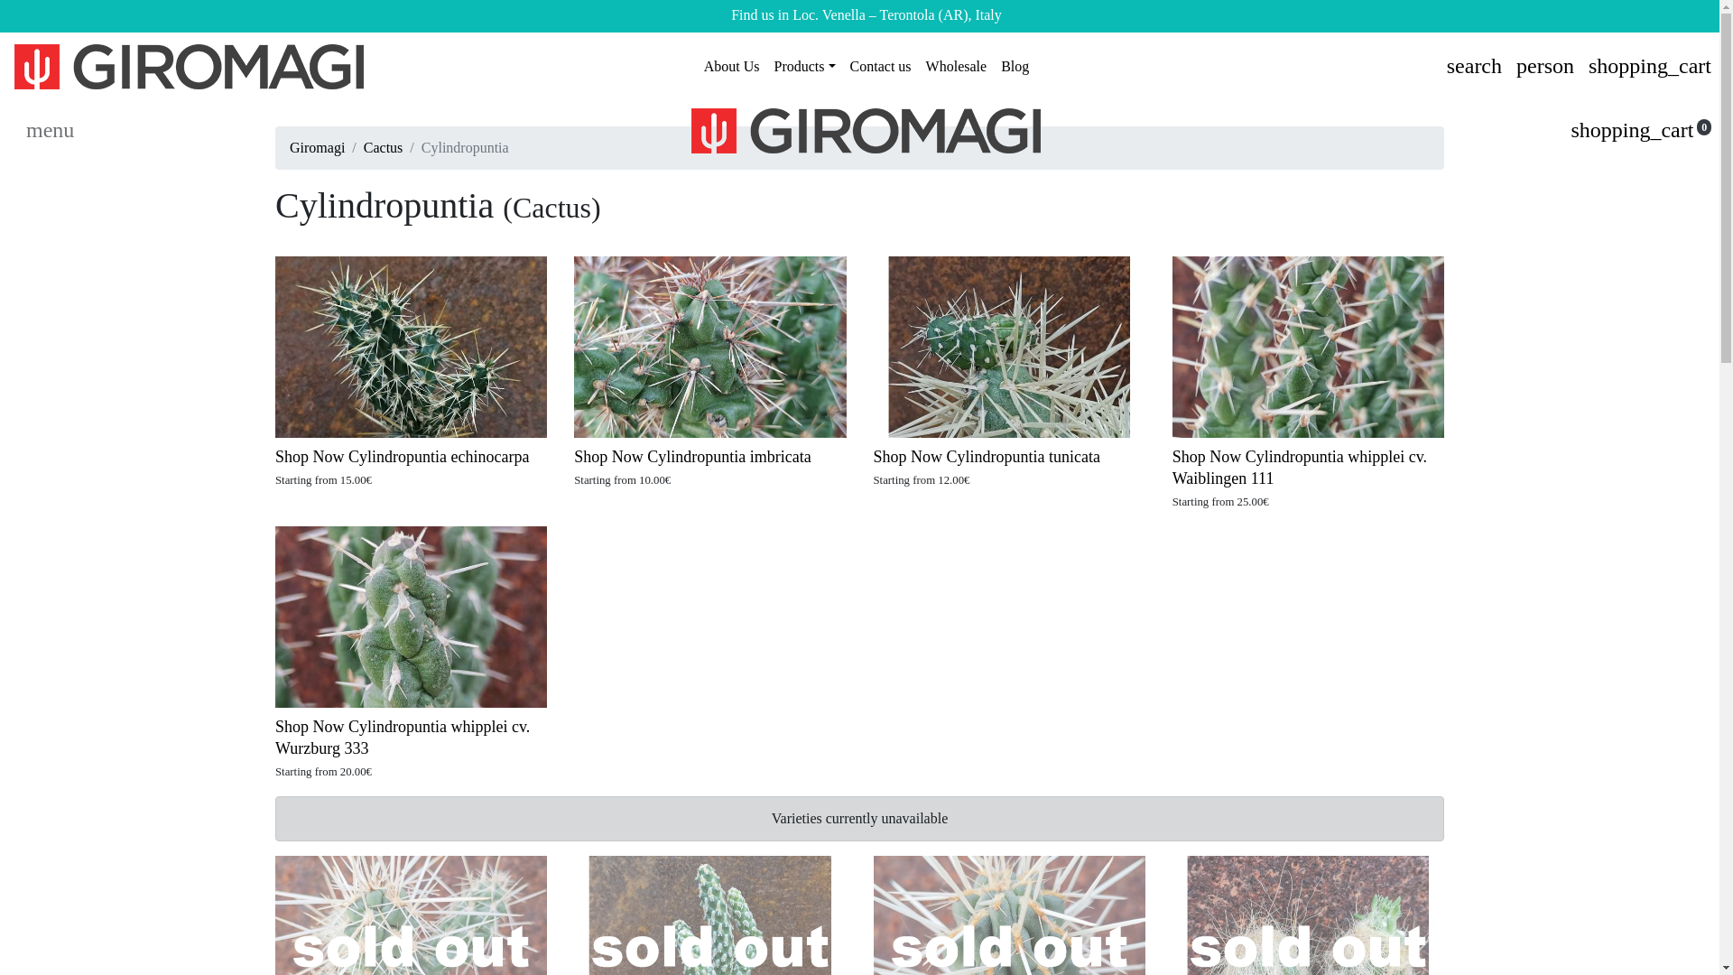 The height and width of the screenshot is (975, 1733). I want to click on Shop Now Cylindropuntia echinocarpa, so click(402, 457).